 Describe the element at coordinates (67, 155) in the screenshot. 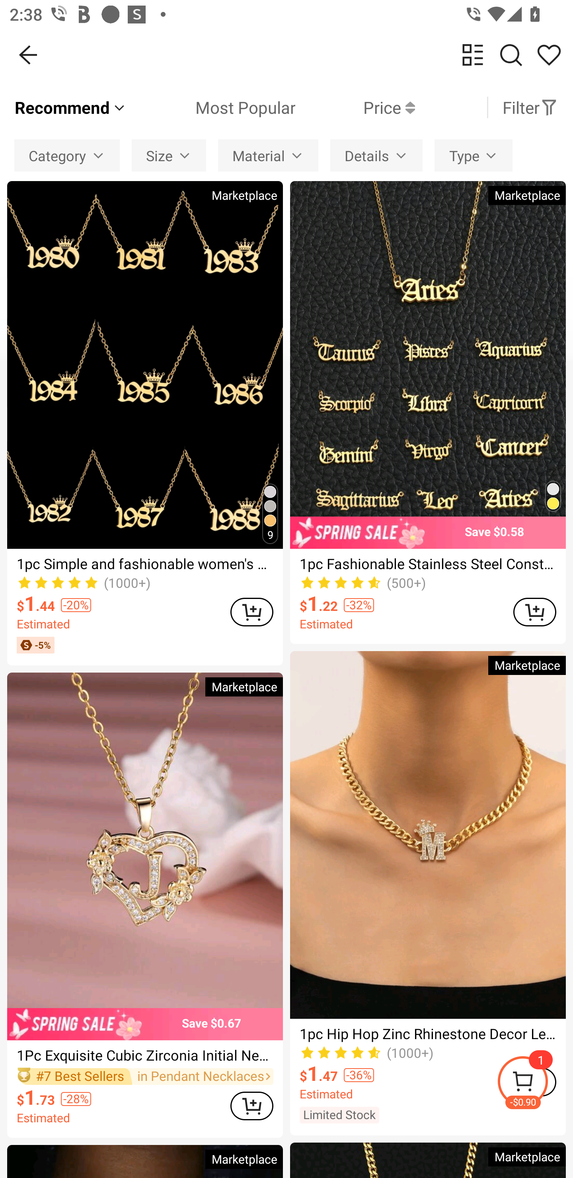

I see `Category` at that location.